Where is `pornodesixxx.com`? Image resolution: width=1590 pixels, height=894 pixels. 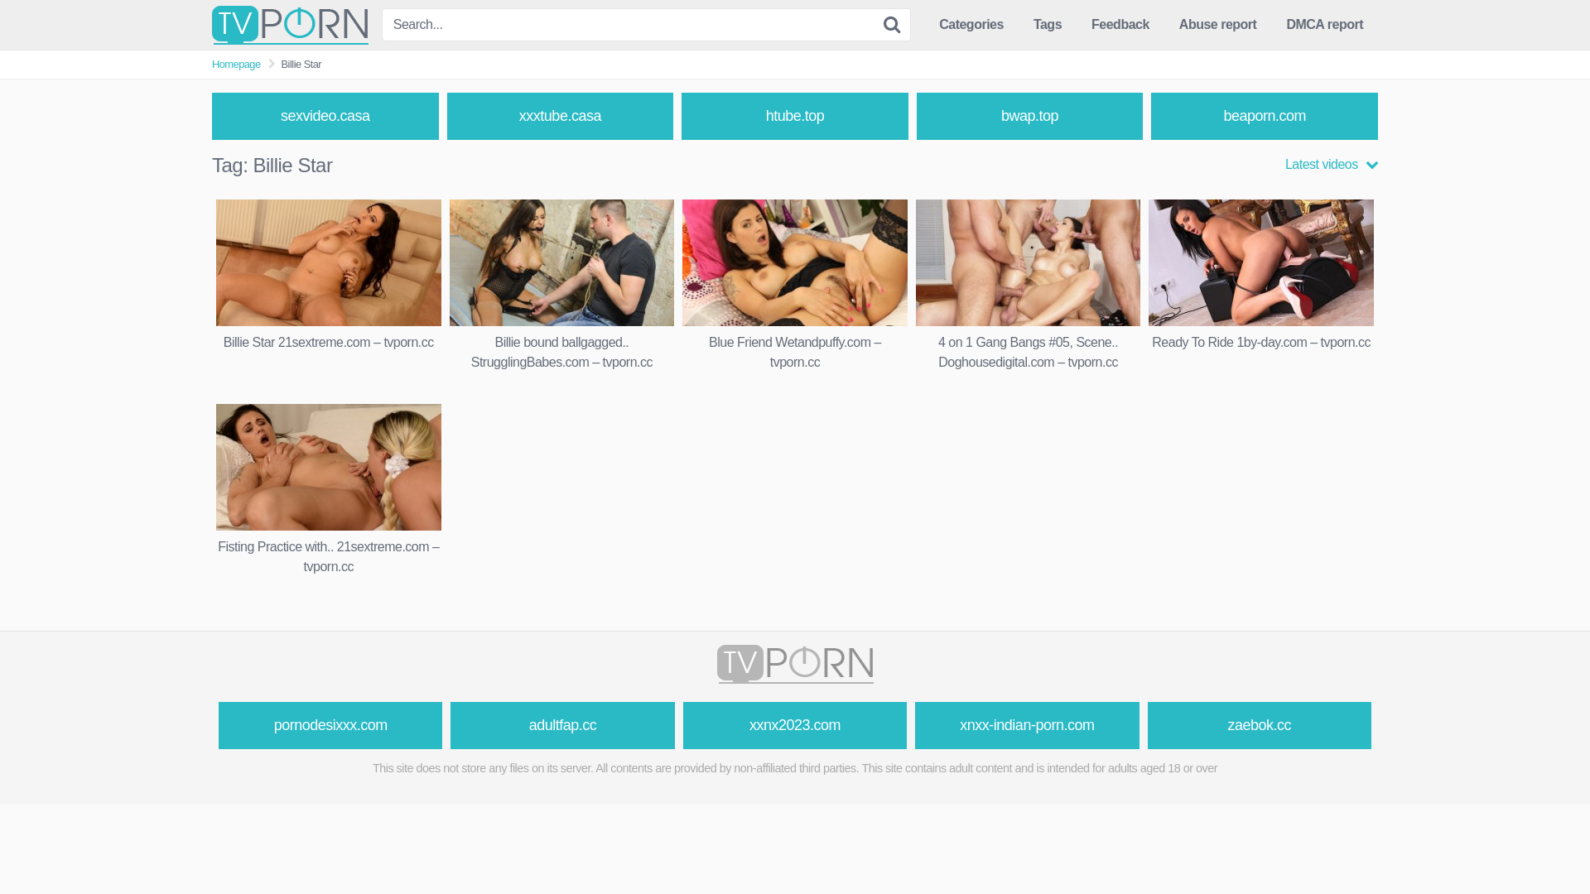
pornodesixxx.com is located at coordinates (330, 725).